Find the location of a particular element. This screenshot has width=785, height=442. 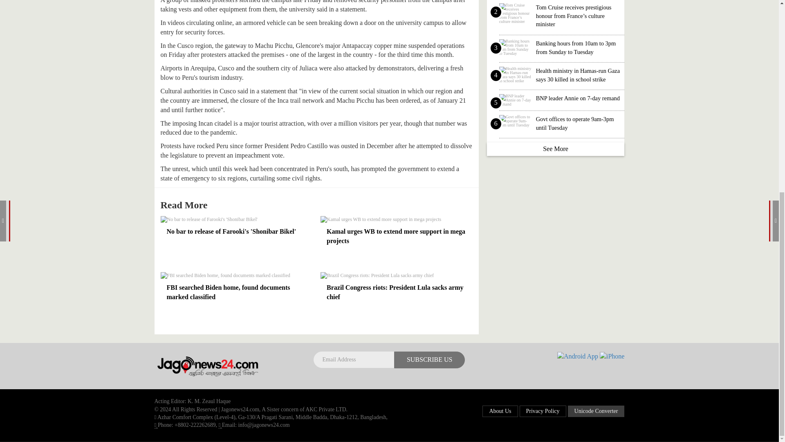

Brazil Congress riots: President Lula sacks army chief is located at coordinates (396, 275).